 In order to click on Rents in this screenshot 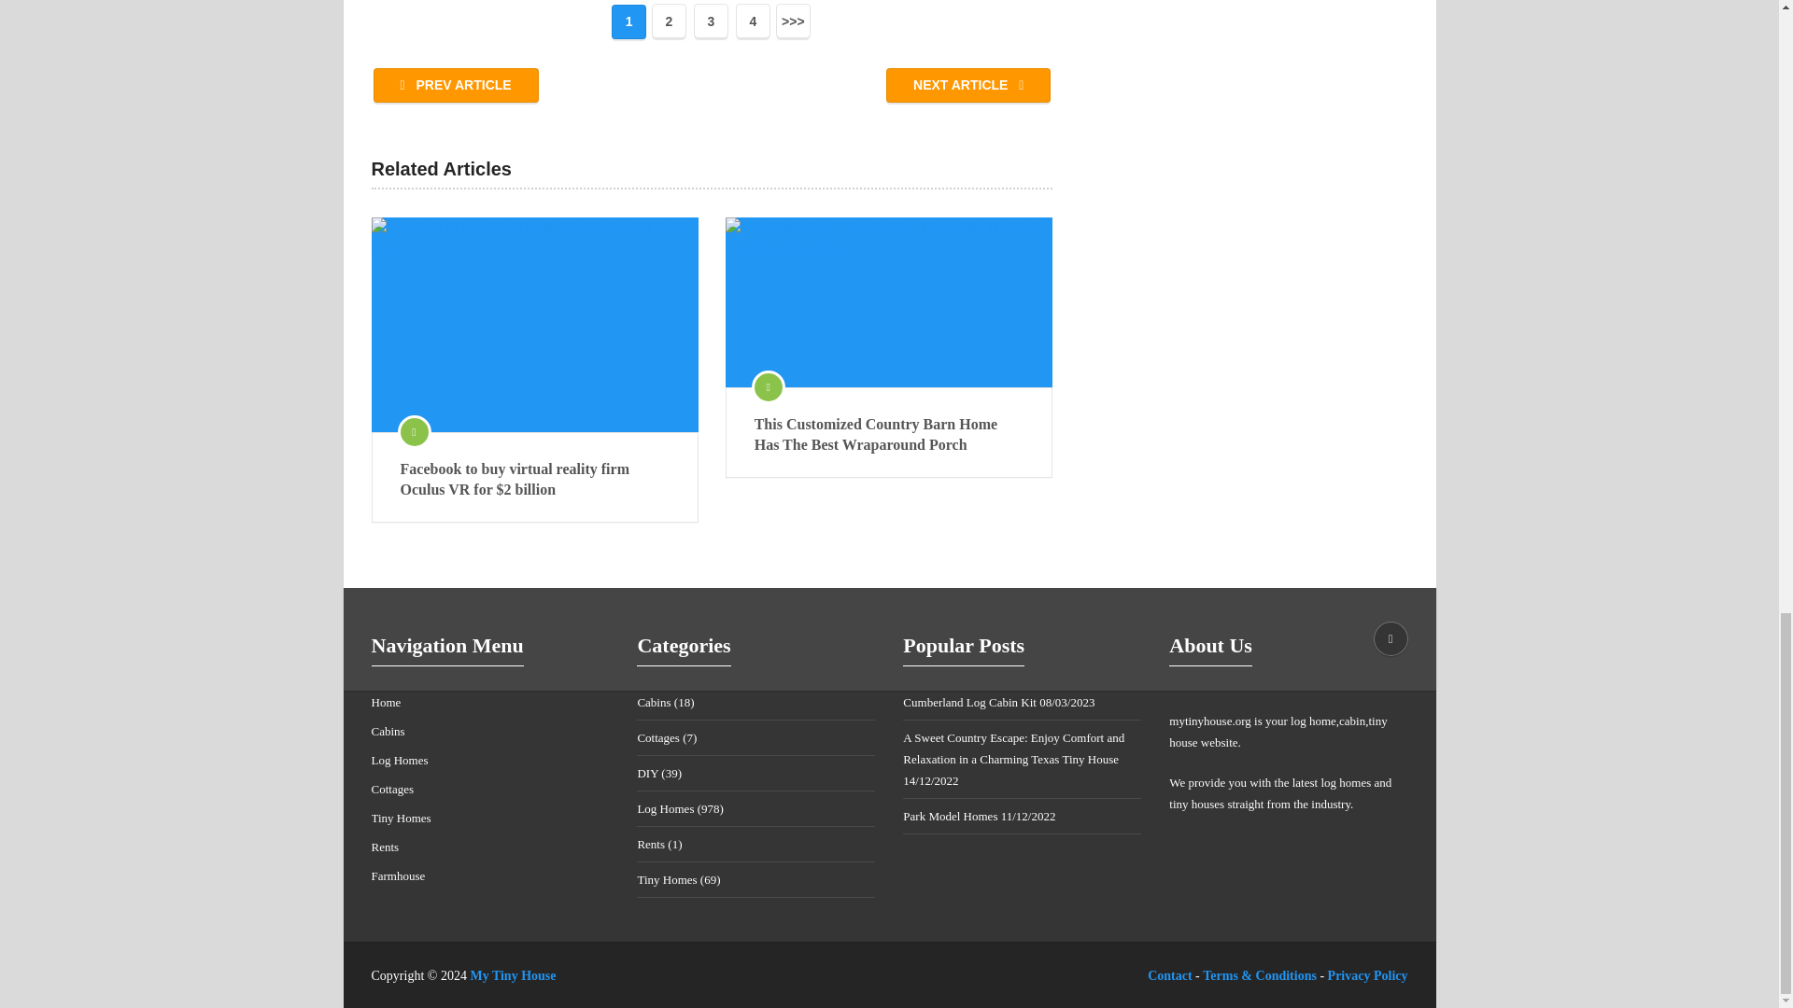, I will do `click(385, 846)`.